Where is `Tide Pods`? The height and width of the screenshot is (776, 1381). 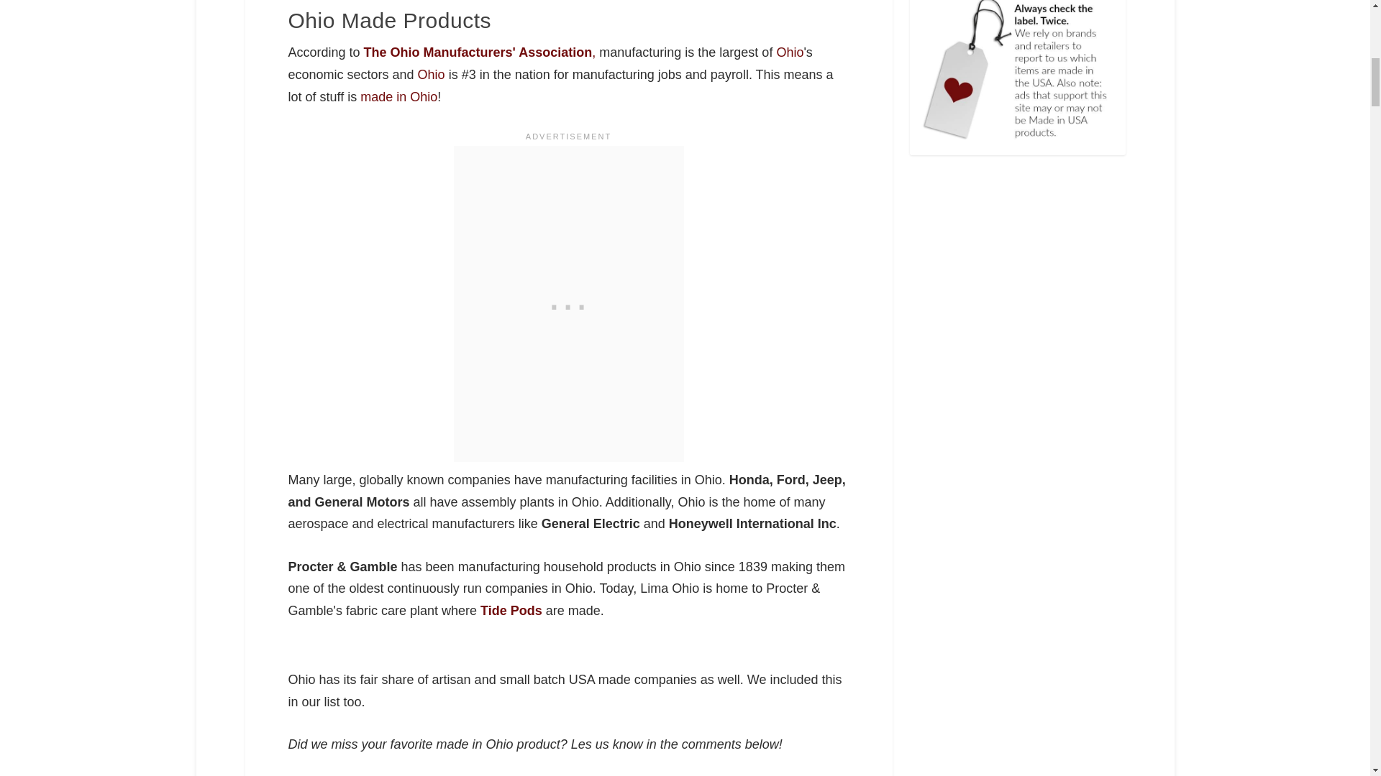
Tide Pods is located at coordinates (511, 611).